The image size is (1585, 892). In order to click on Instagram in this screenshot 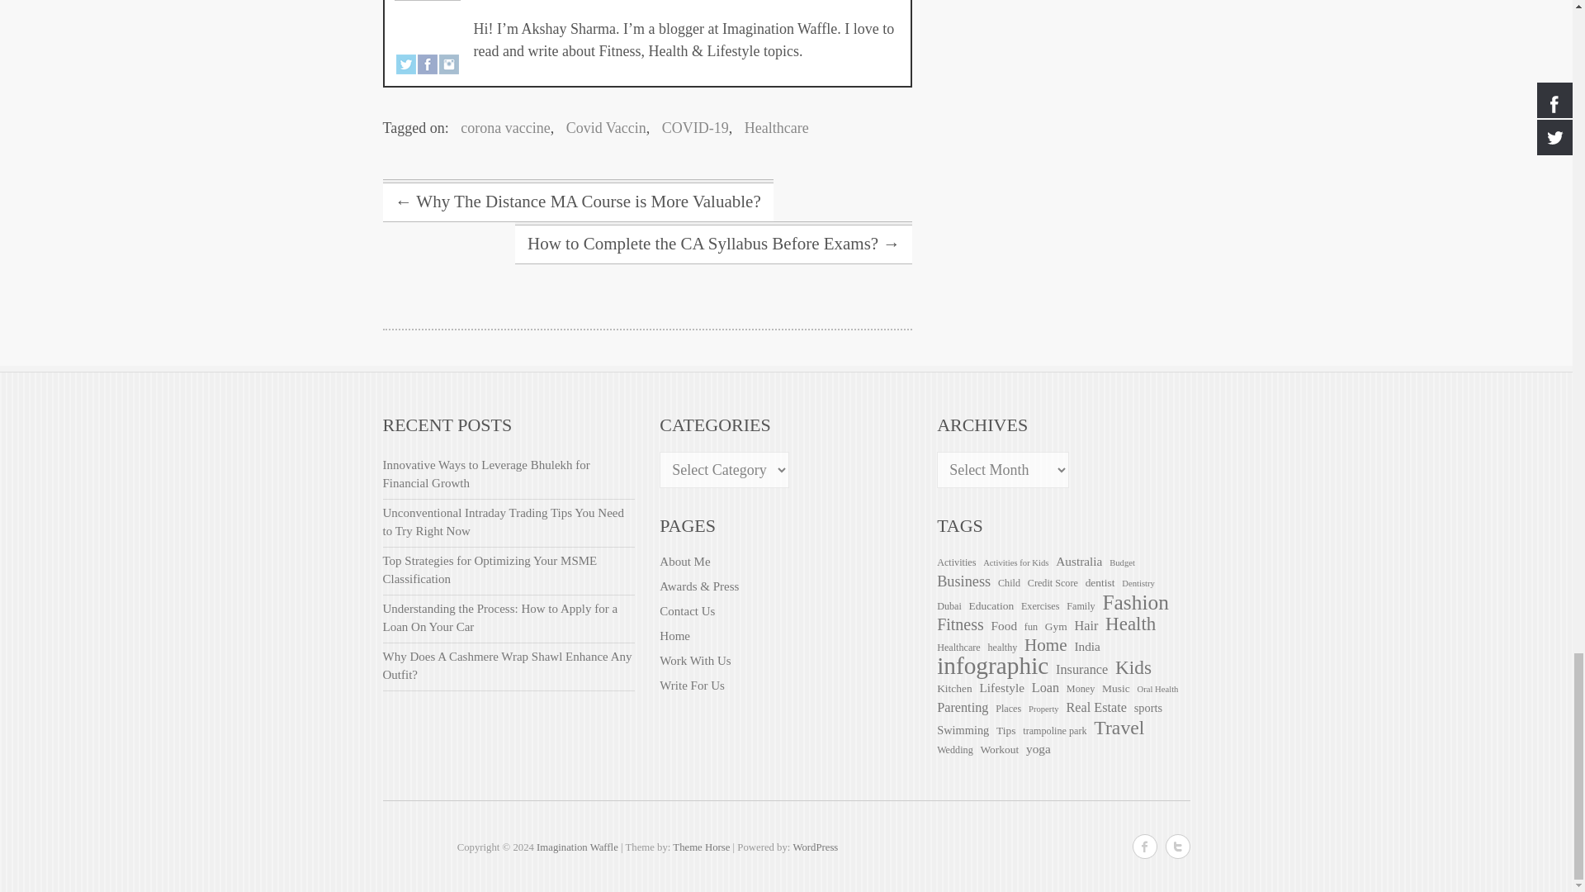, I will do `click(449, 64)`.